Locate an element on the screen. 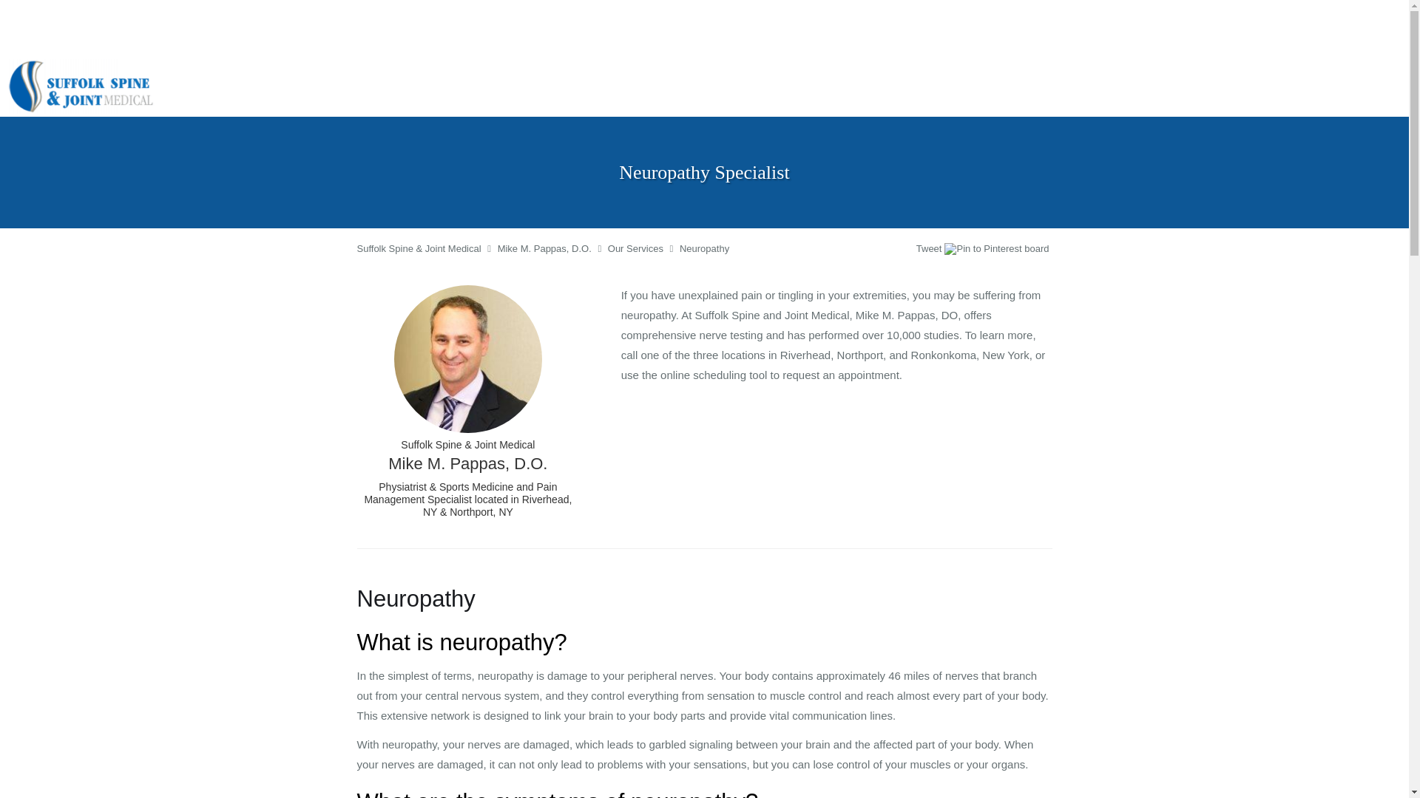 This screenshot has height=798, width=1420. Facebook social button is located at coordinates (858, 250).